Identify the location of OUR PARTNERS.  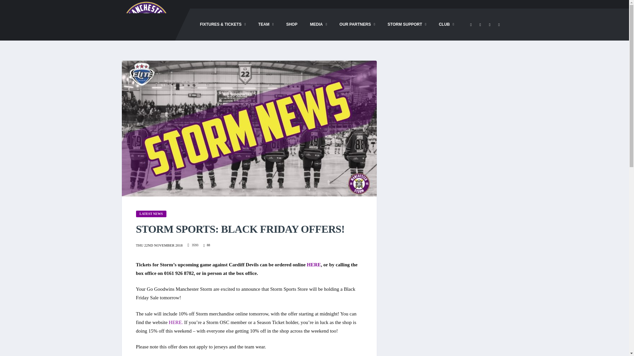
(357, 24).